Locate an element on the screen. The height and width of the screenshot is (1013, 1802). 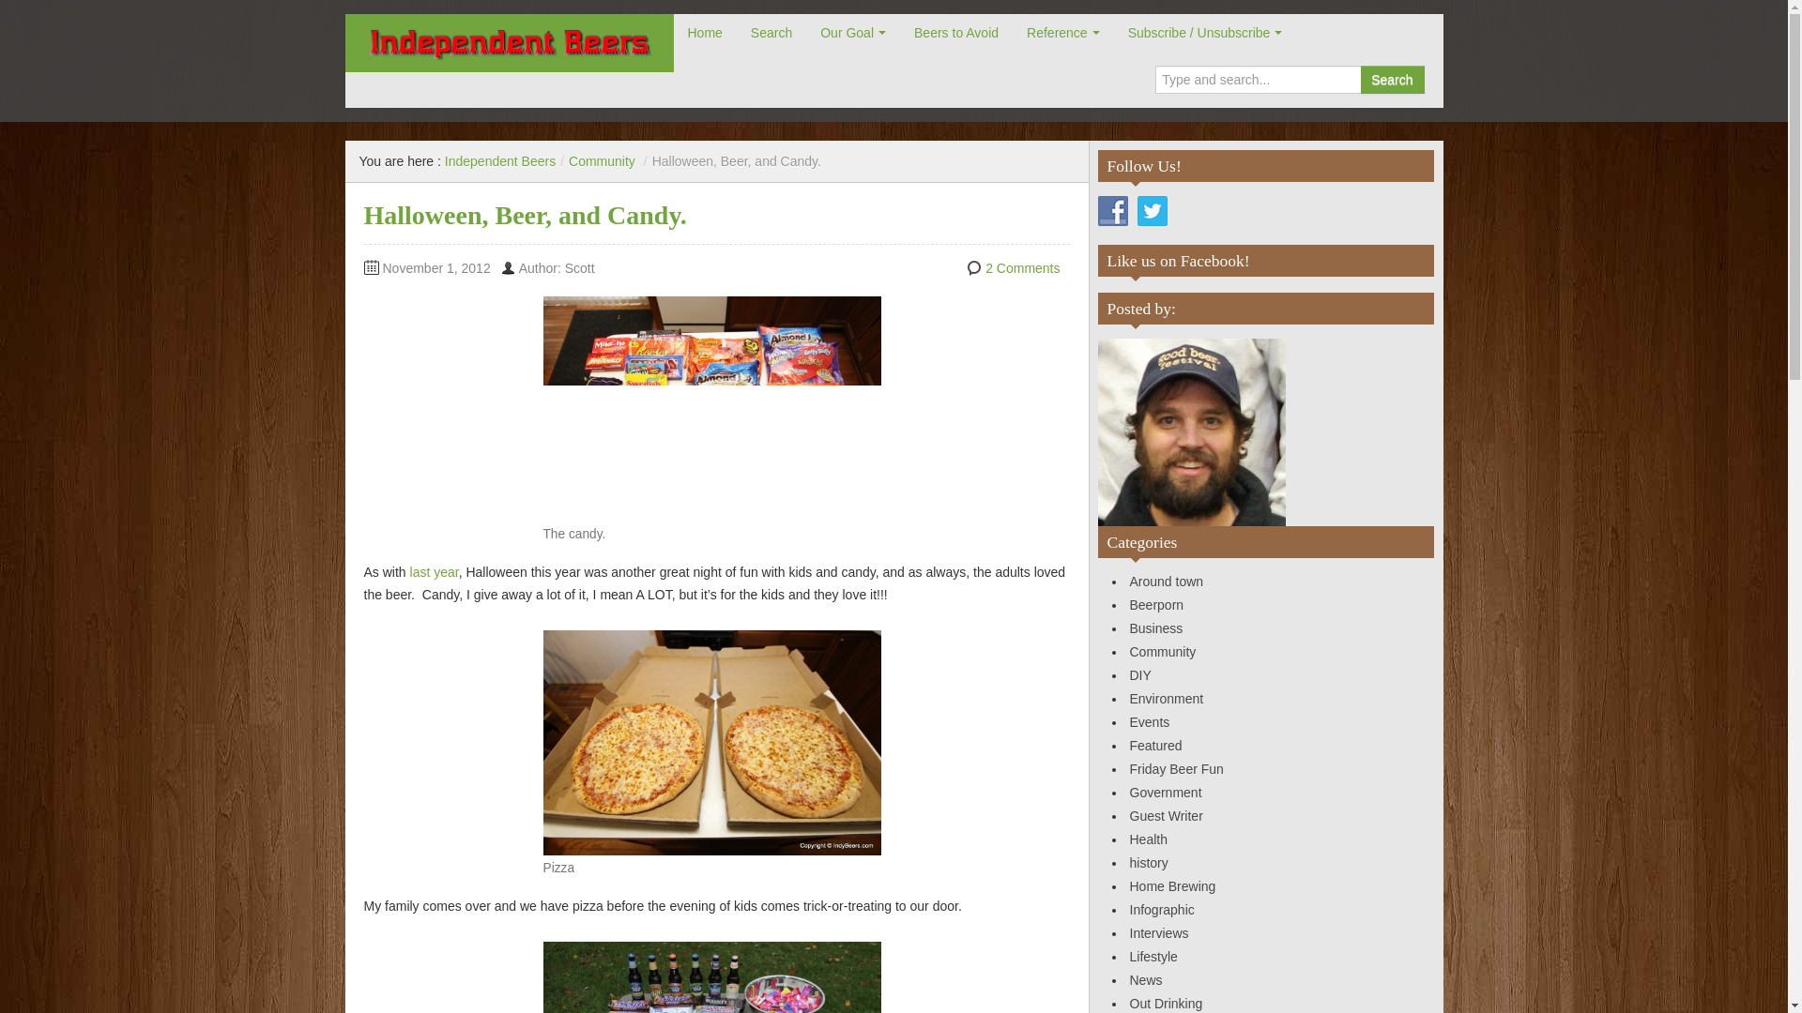
2 Comments is located at coordinates (1022, 267).